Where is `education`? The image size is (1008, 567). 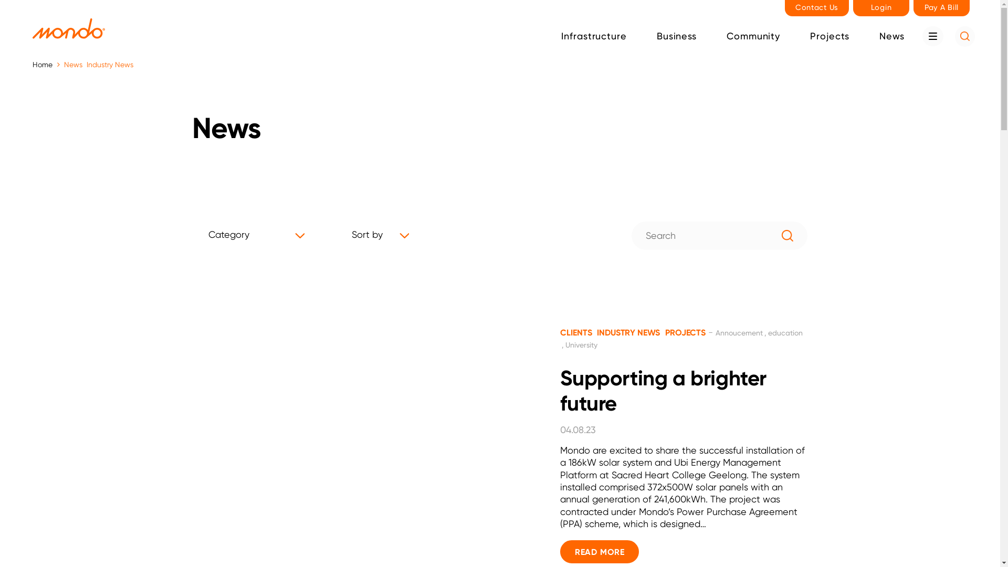 education is located at coordinates (681, 339).